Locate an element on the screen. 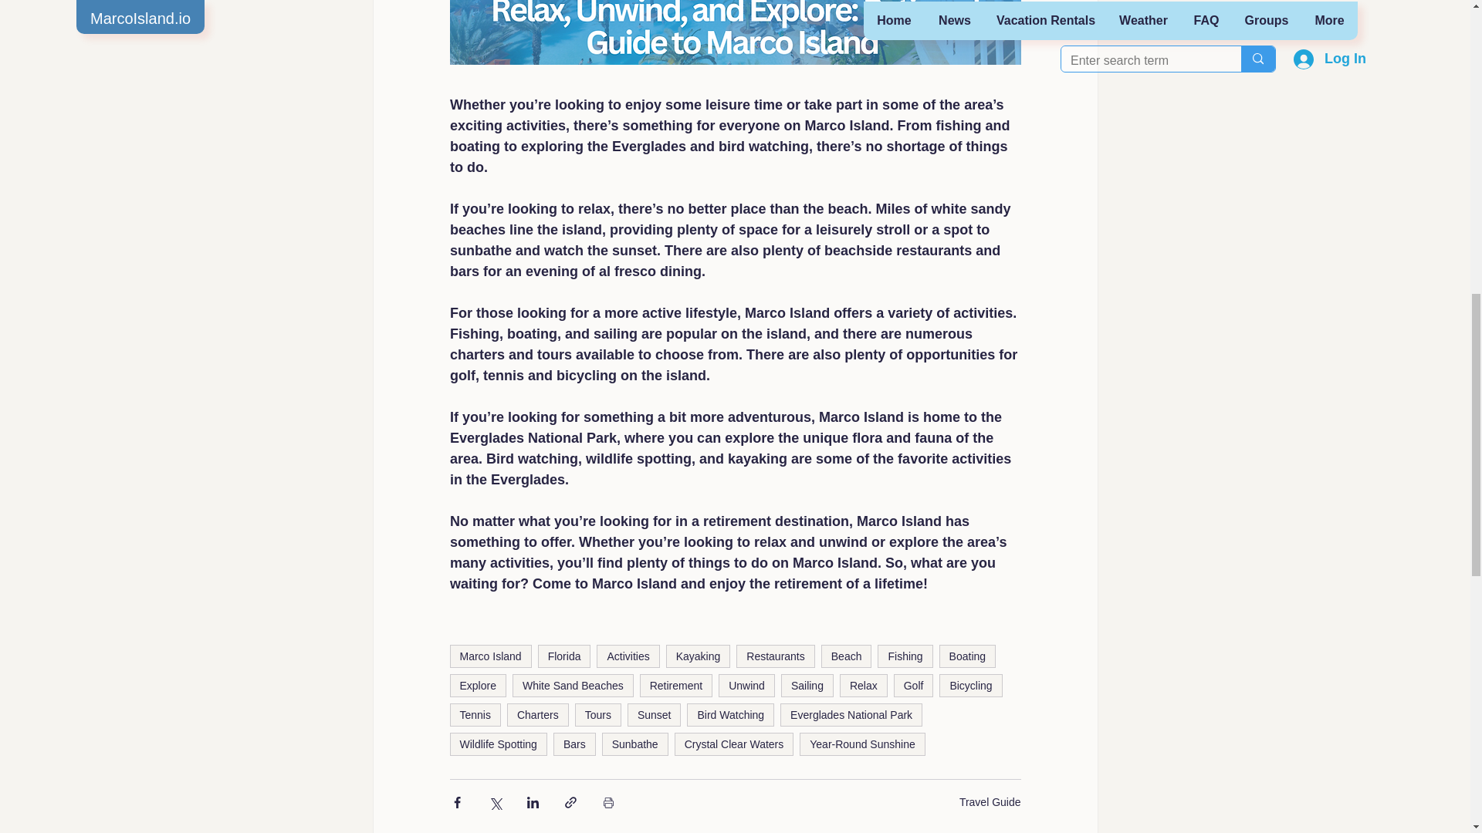 Image resolution: width=1482 pixels, height=833 pixels. Retirement is located at coordinates (676, 685).